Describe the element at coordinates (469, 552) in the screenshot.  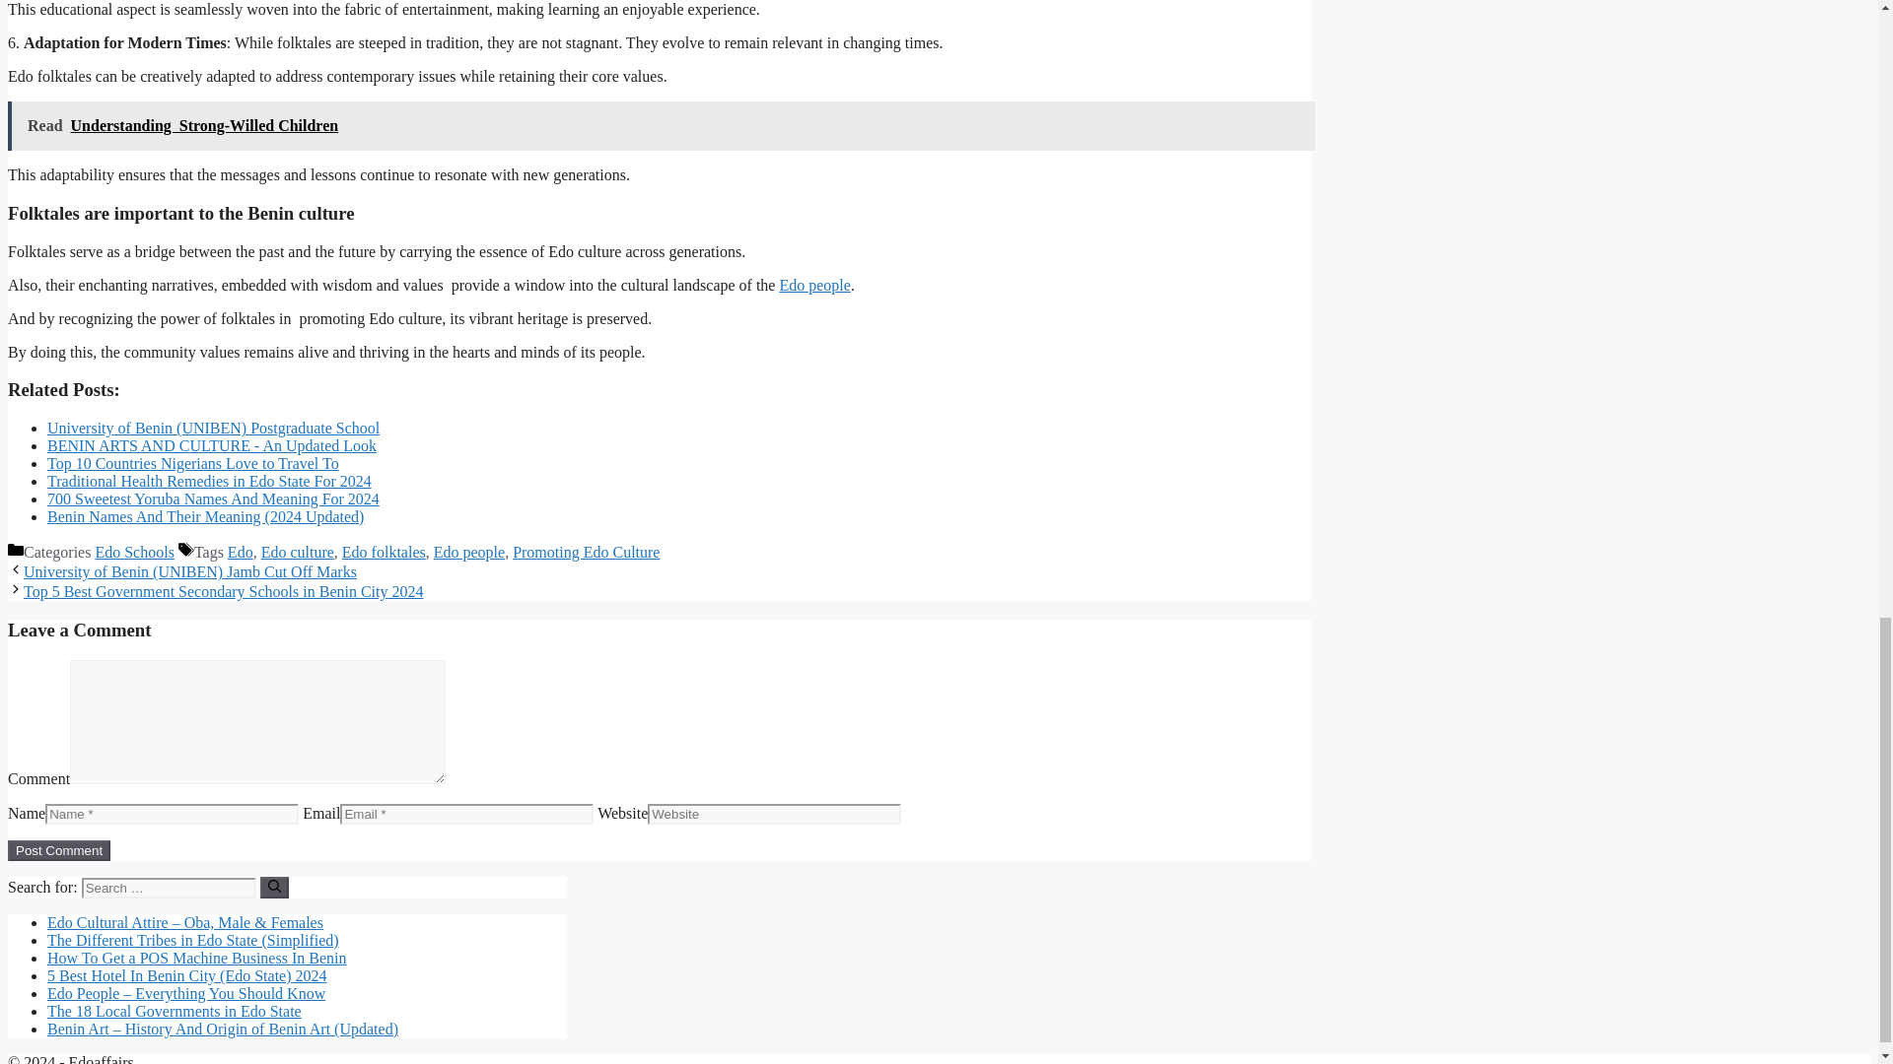
I see `Edo people` at that location.